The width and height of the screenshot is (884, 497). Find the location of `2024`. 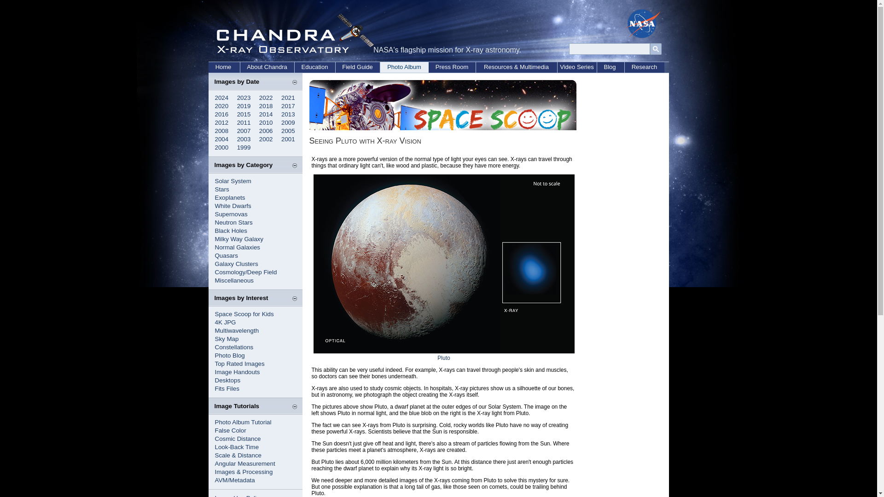

2024 is located at coordinates (221, 98).